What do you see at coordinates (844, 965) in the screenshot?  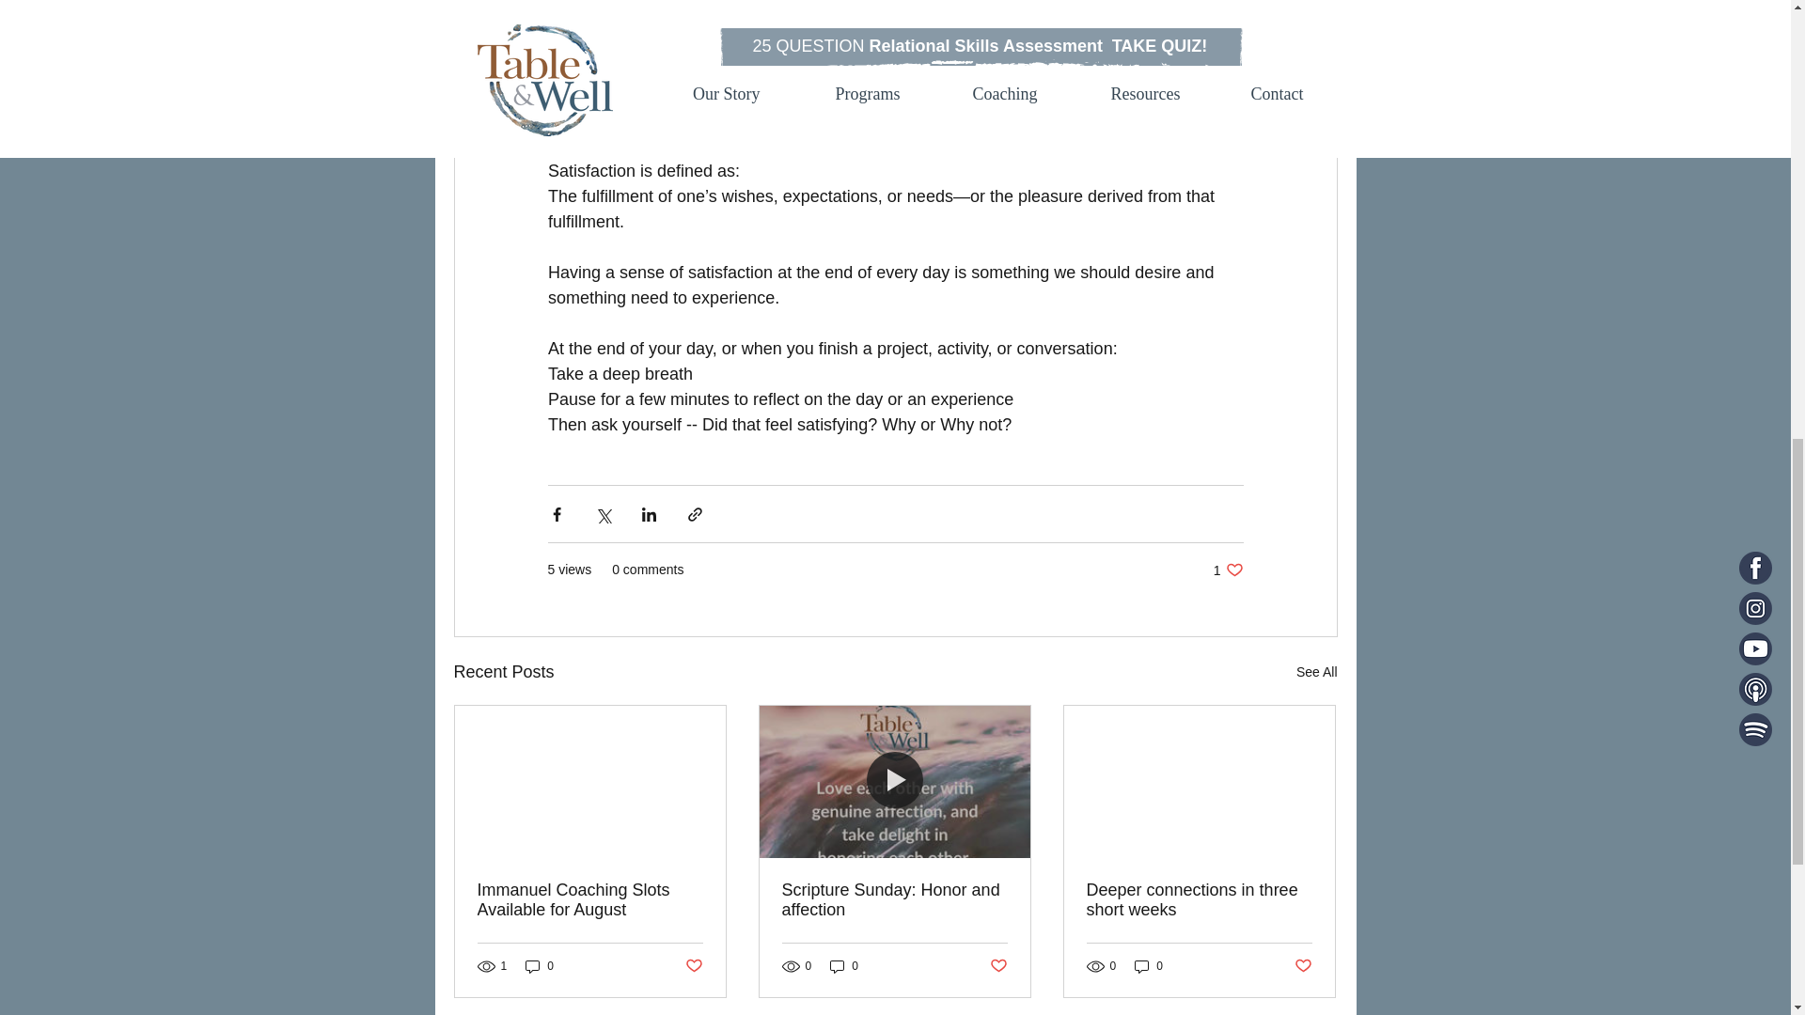 I see `Post not marked as liked` at bounding box center [844, 965].